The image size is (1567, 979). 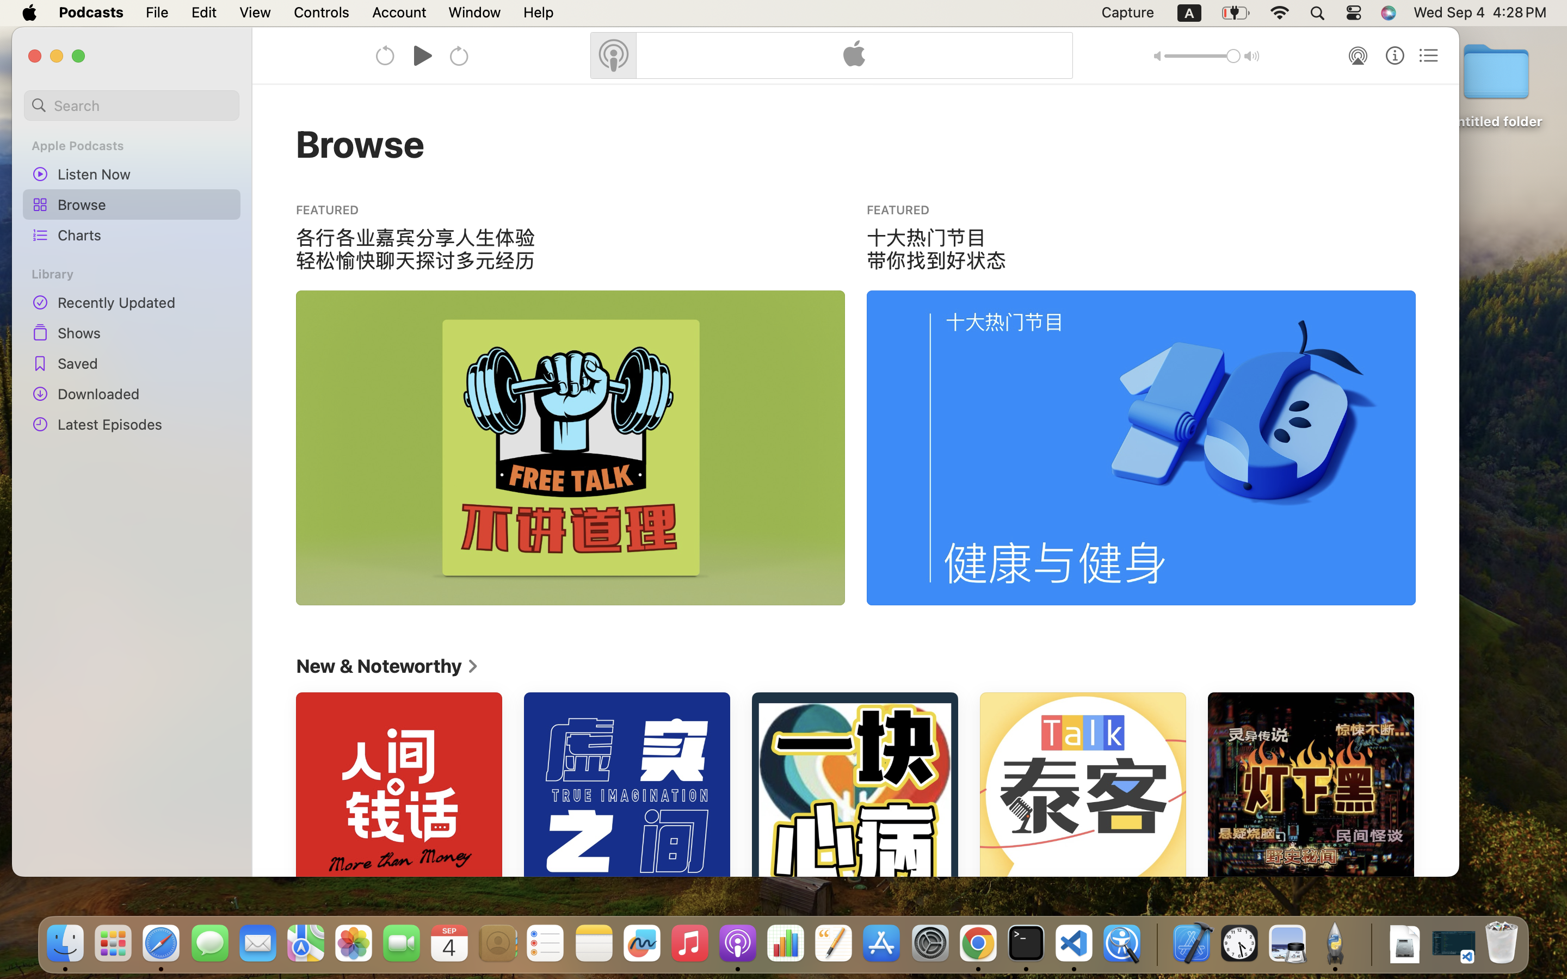 What do you see at coordinates (1156, 944) in the screenshot?
I see `0.4285714328289032` at bounding box center [1156, 944].